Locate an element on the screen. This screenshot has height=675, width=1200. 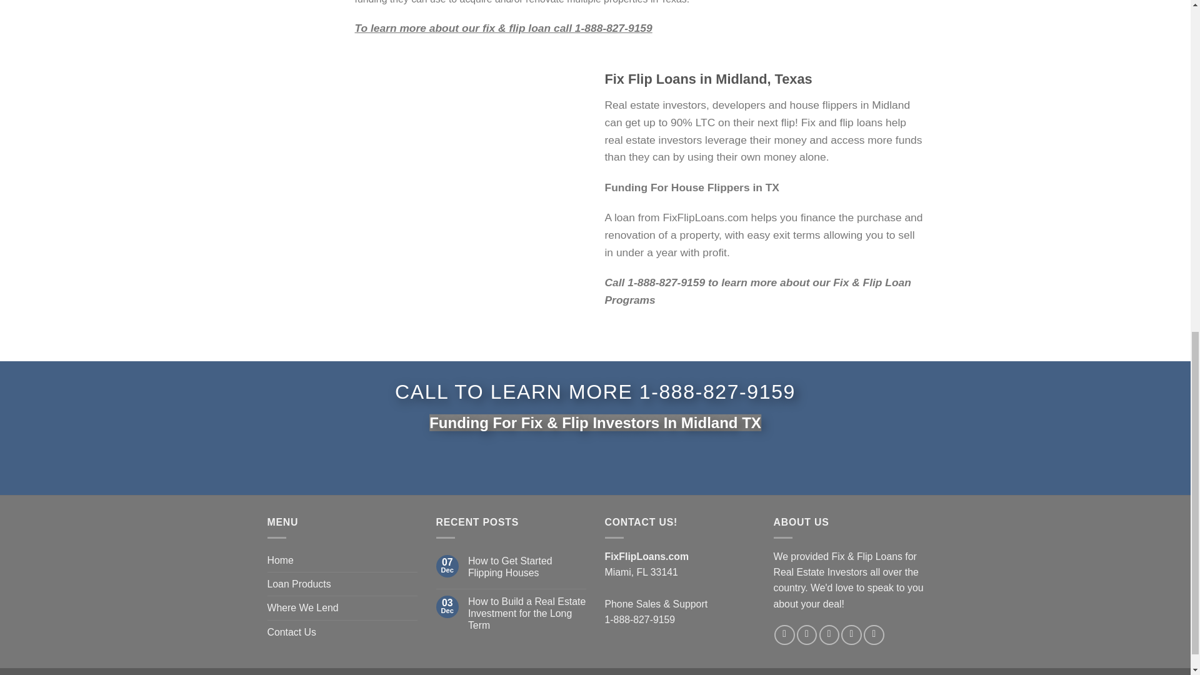
Follow on Facebook is located at coordinates (784, 635).